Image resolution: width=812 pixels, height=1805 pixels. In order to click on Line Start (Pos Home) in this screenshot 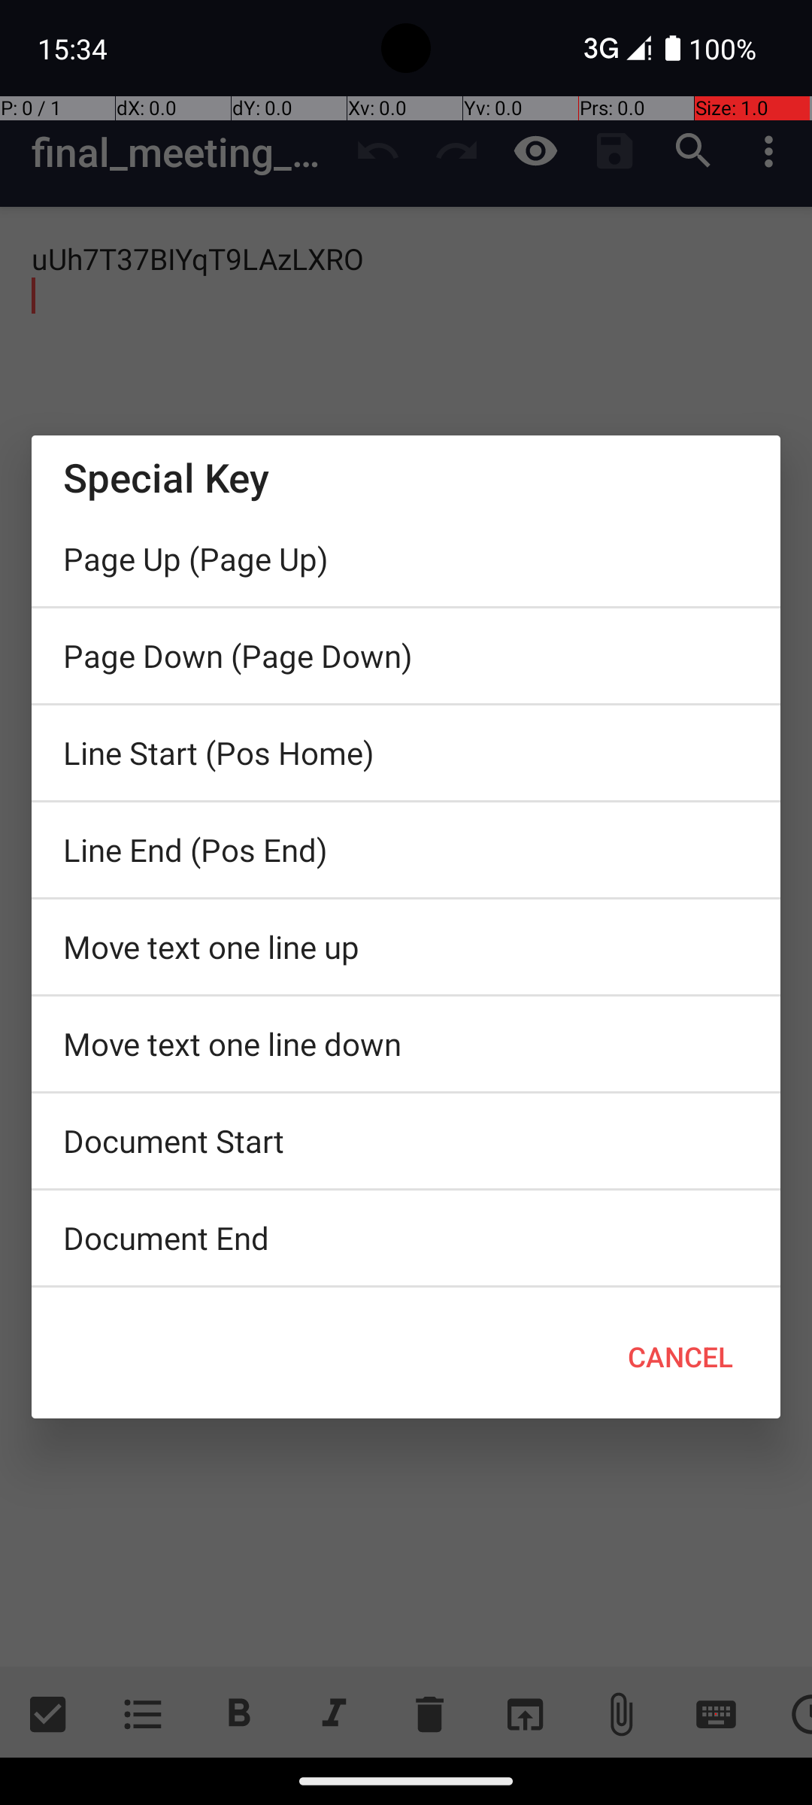, I will do `click(406, 753)`.